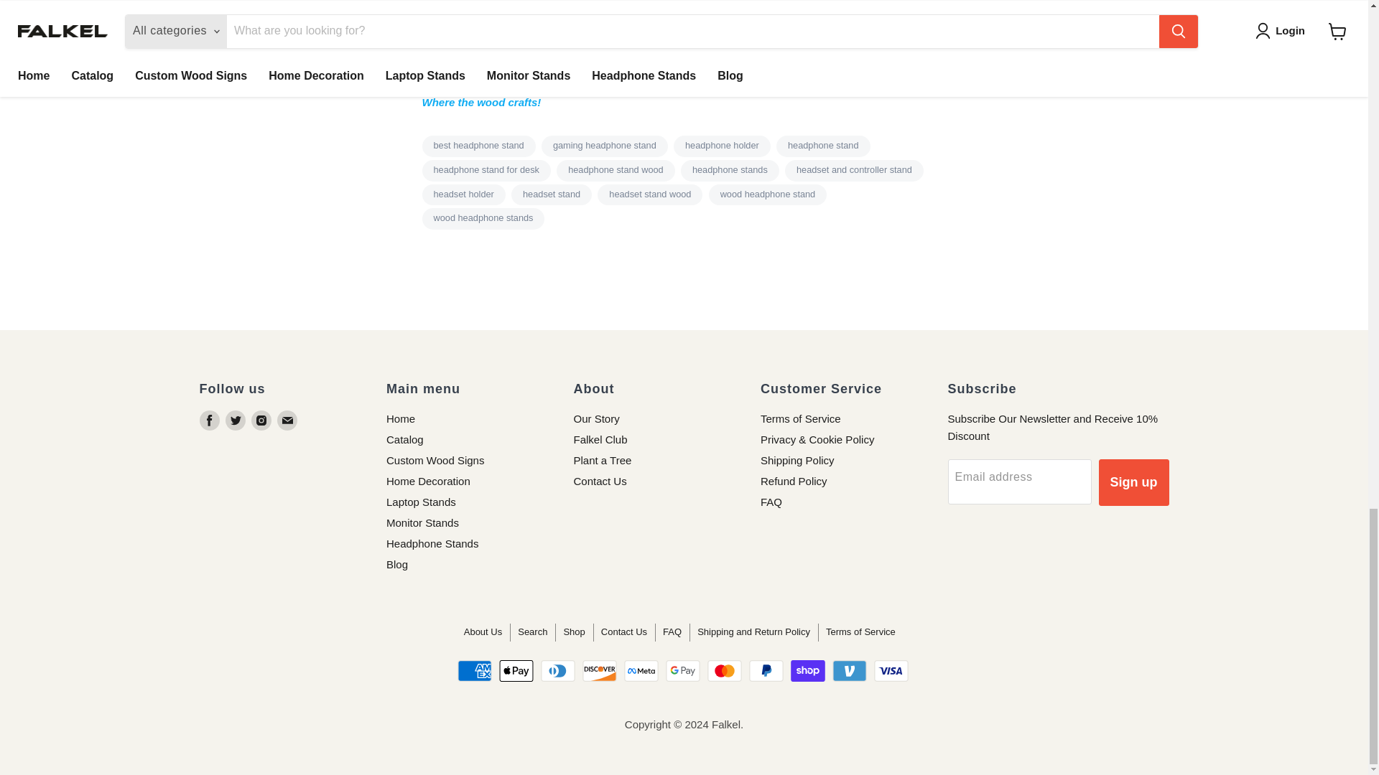  What do you see at coordinates (481, 102) in the screenshot?
I see `Where the wood crafts!` at bounding box center [481, 102].